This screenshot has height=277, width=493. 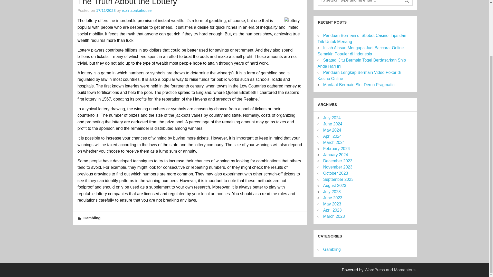 I want to click on Strategi Jitu Bermain Togel Berdasarkan Shio Anda Hari Ini, so click(x=362, y=63).